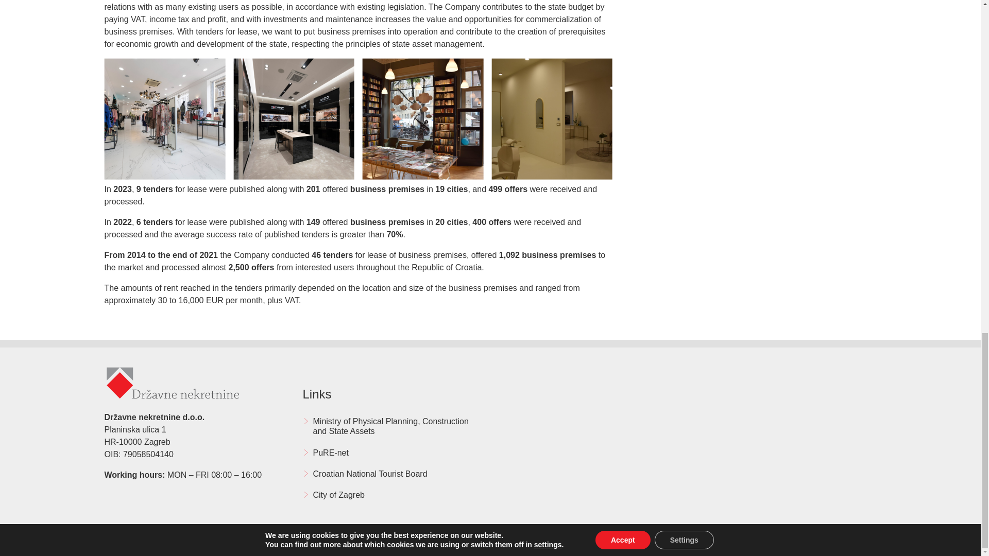  Describe the element at coordinates (123, 541) in the screenshot. I see `Privacy policy` at that location.